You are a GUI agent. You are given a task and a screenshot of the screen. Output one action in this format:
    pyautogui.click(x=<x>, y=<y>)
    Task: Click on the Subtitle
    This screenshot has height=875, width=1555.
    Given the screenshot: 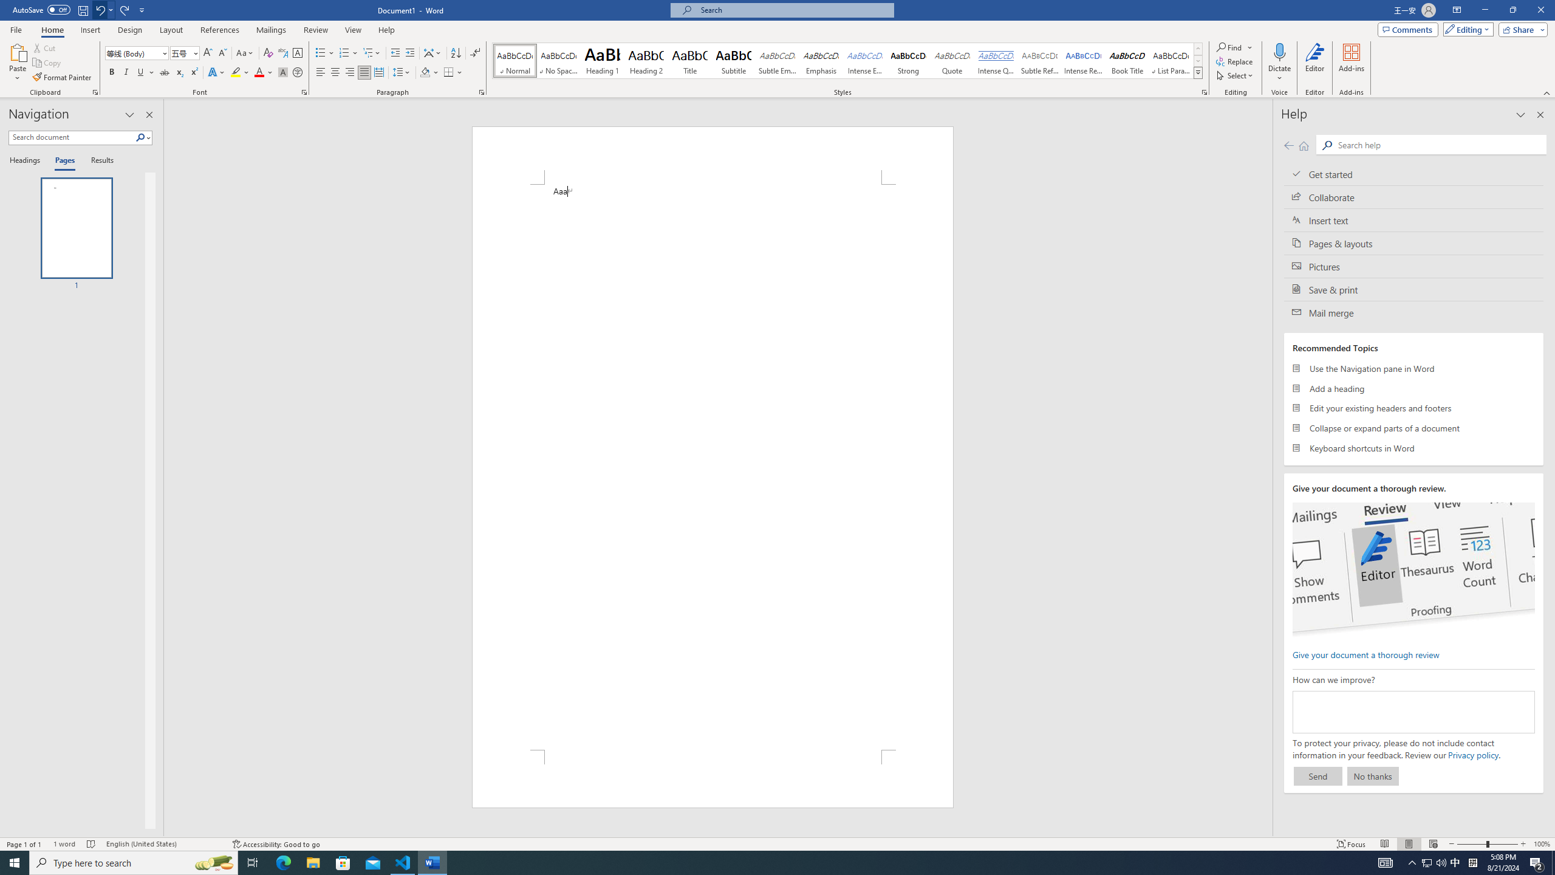 What is the action you would take?
    pyautogui.click(x=734, y=61)
    